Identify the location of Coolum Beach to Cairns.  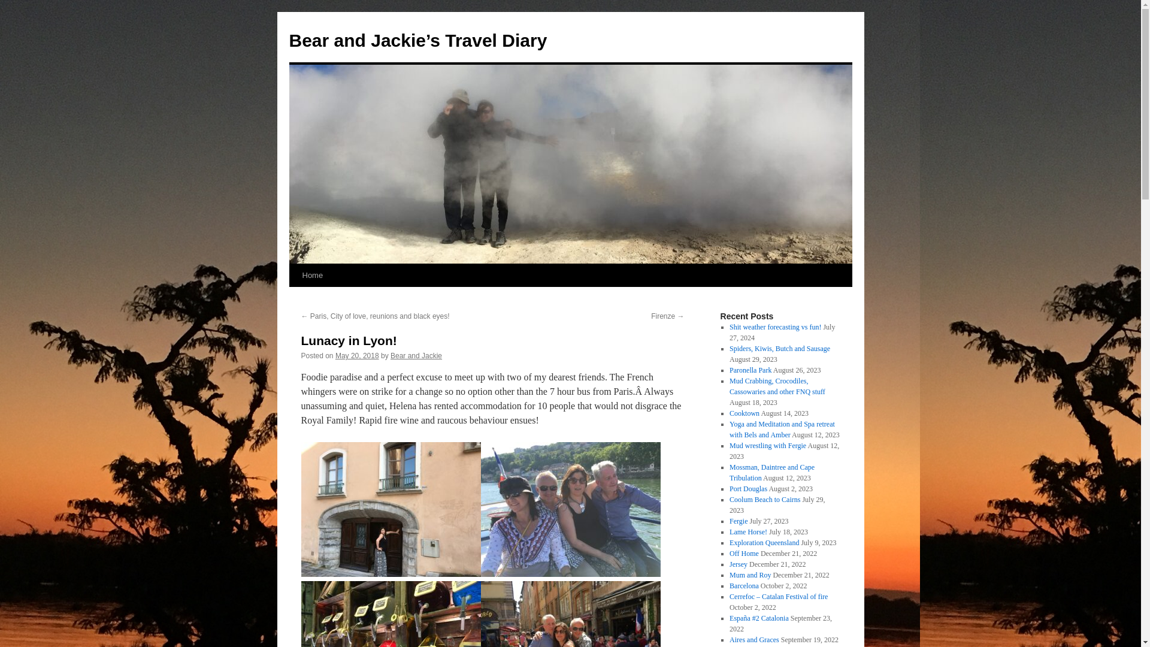
(764, 500).